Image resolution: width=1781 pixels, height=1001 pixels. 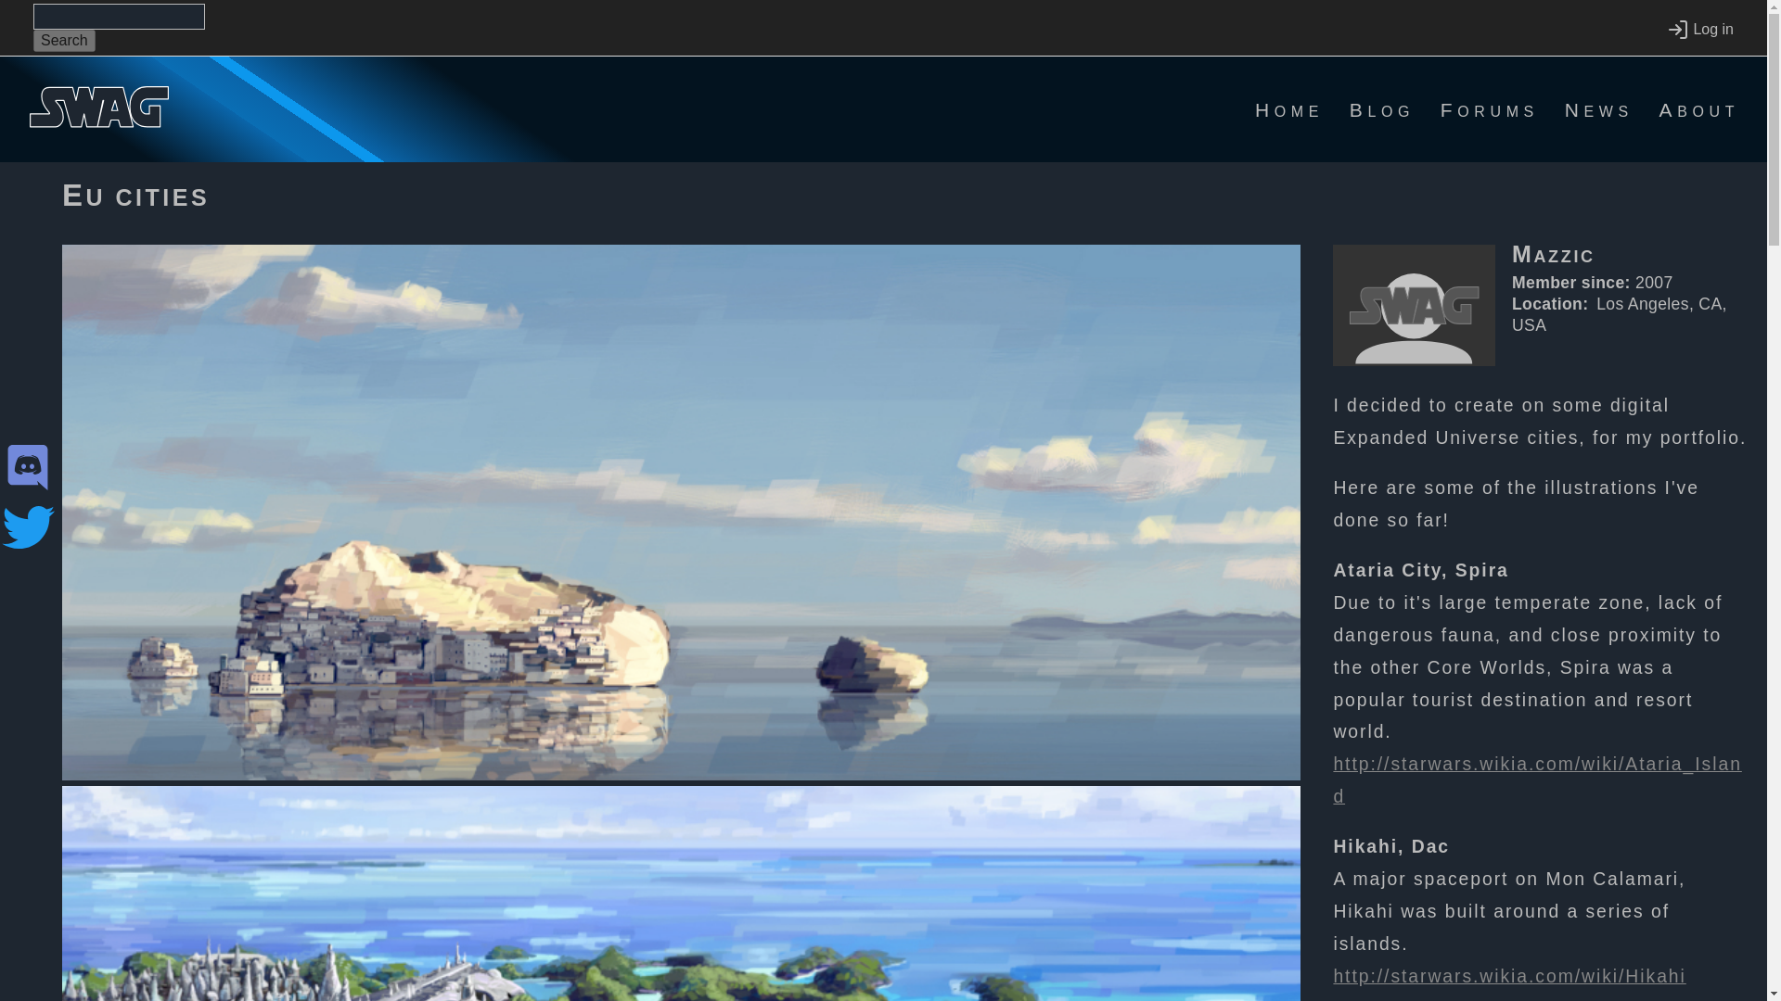 I want to click on Search, so click(x=65, y=41).